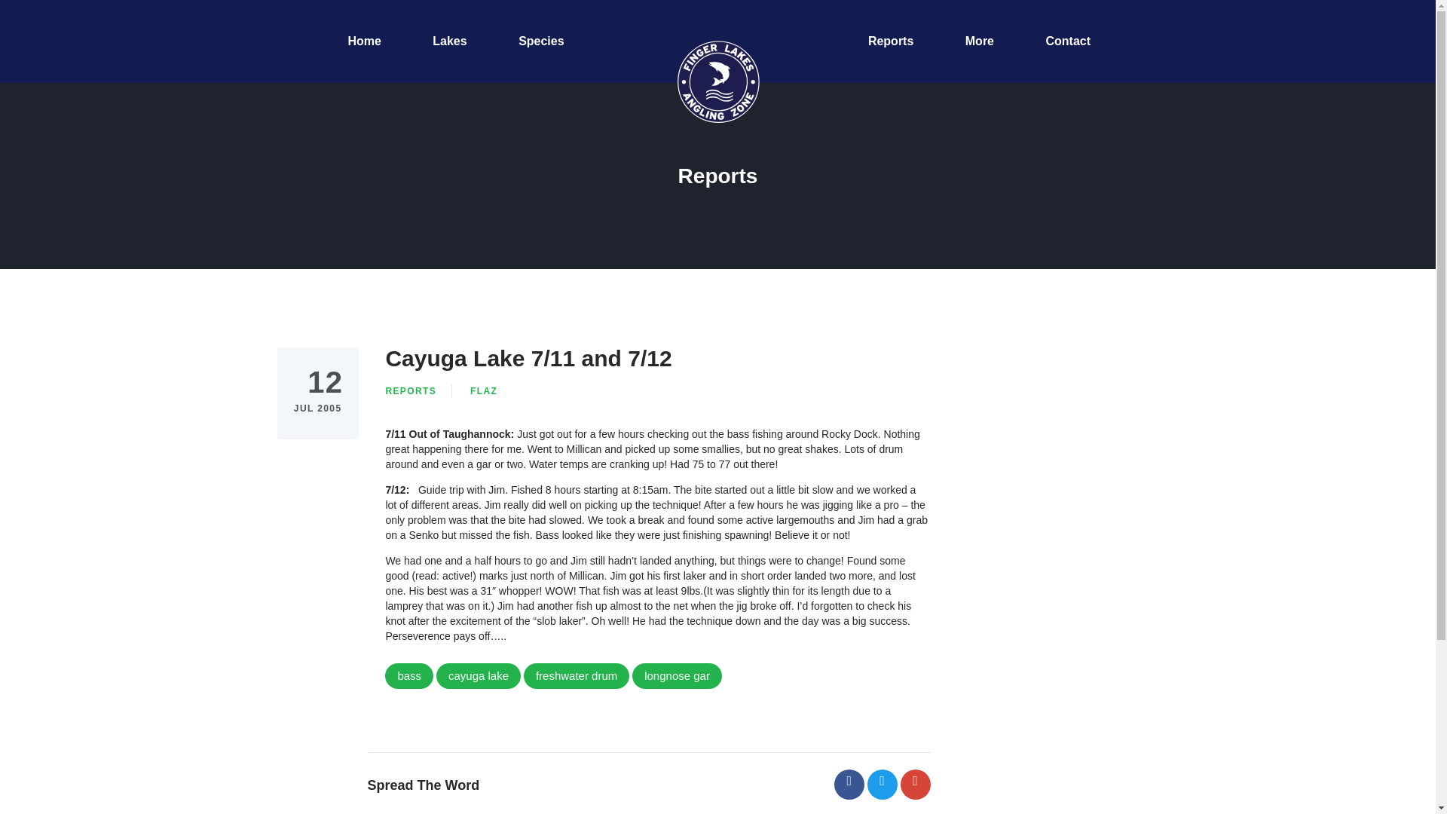  I want to click on Finger Lakes Angling Zone, so click(717, 81).